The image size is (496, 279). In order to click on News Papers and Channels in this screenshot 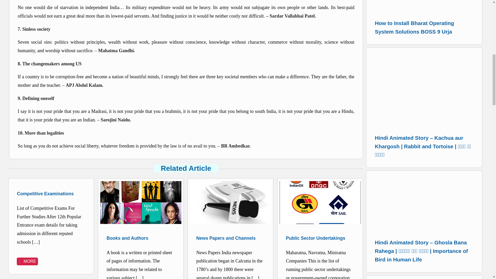, I will do `click(230, 238)`.